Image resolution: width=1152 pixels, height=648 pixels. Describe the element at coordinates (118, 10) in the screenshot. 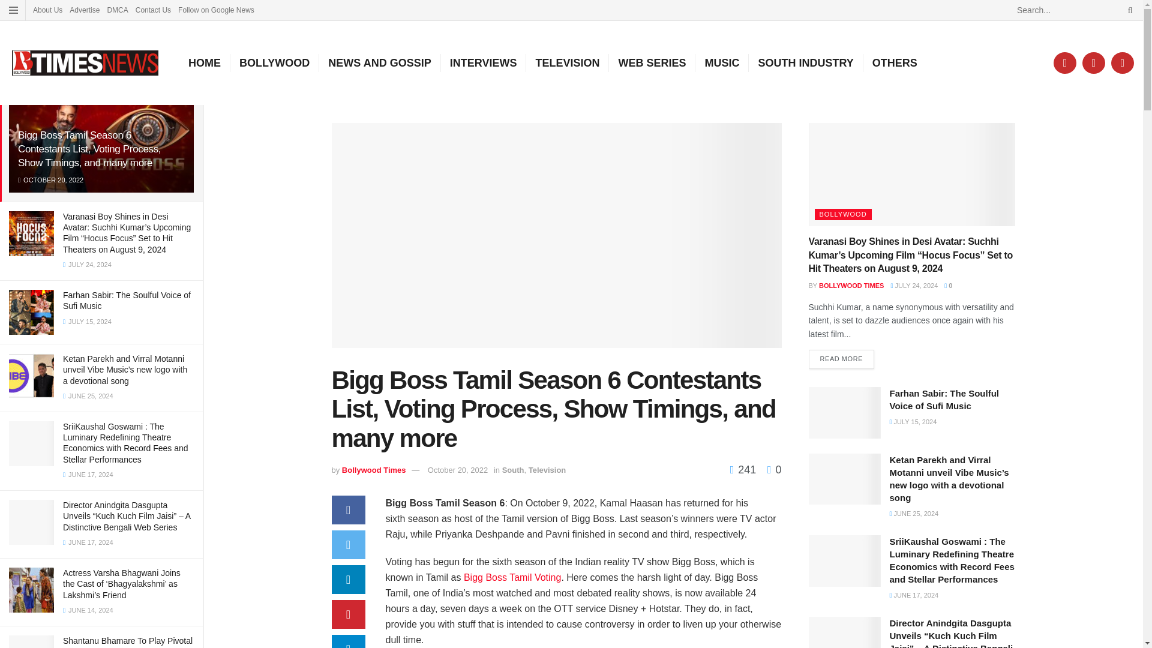

I see `DMCA` at that location.